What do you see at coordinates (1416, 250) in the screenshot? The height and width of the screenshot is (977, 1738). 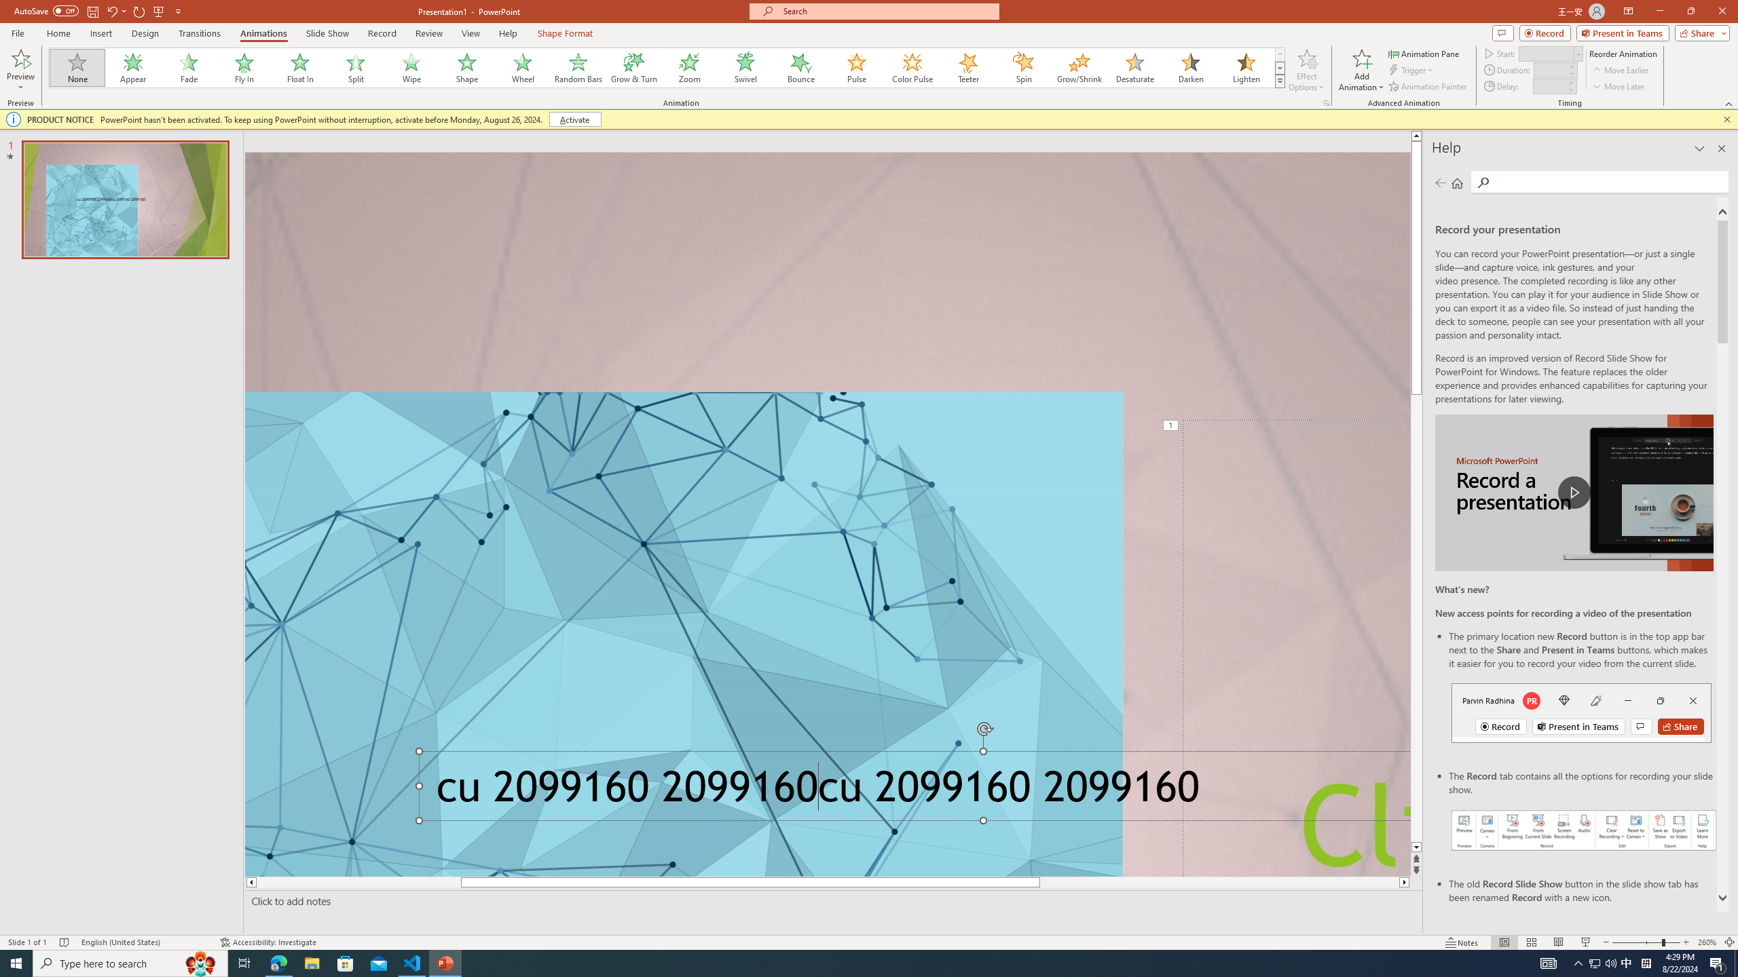 I see `Page up` at bounding box center [1416, 250].